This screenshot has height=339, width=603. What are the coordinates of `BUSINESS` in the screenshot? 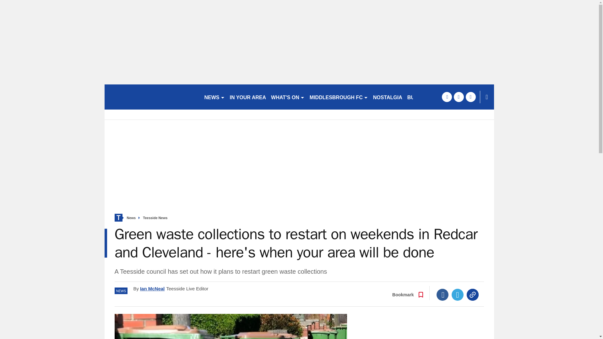 It's located at (420, 97).